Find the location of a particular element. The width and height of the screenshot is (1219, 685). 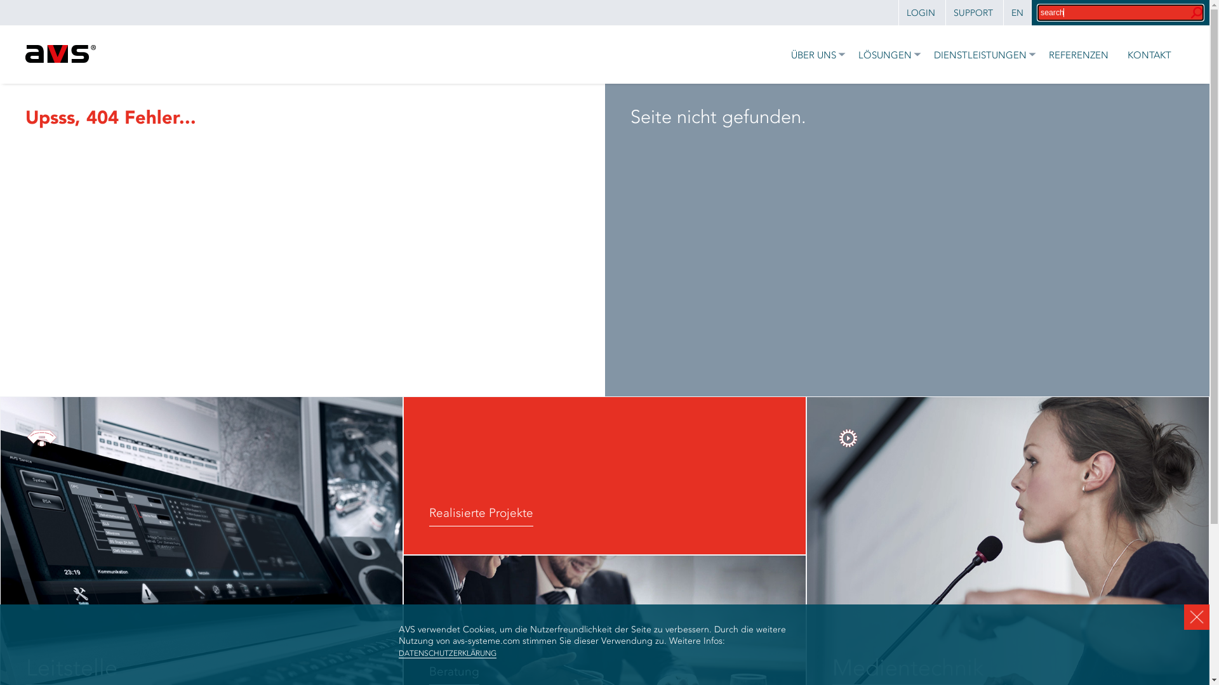

DIENSTLEISTUNGEN is located at coordinates (979, 55).